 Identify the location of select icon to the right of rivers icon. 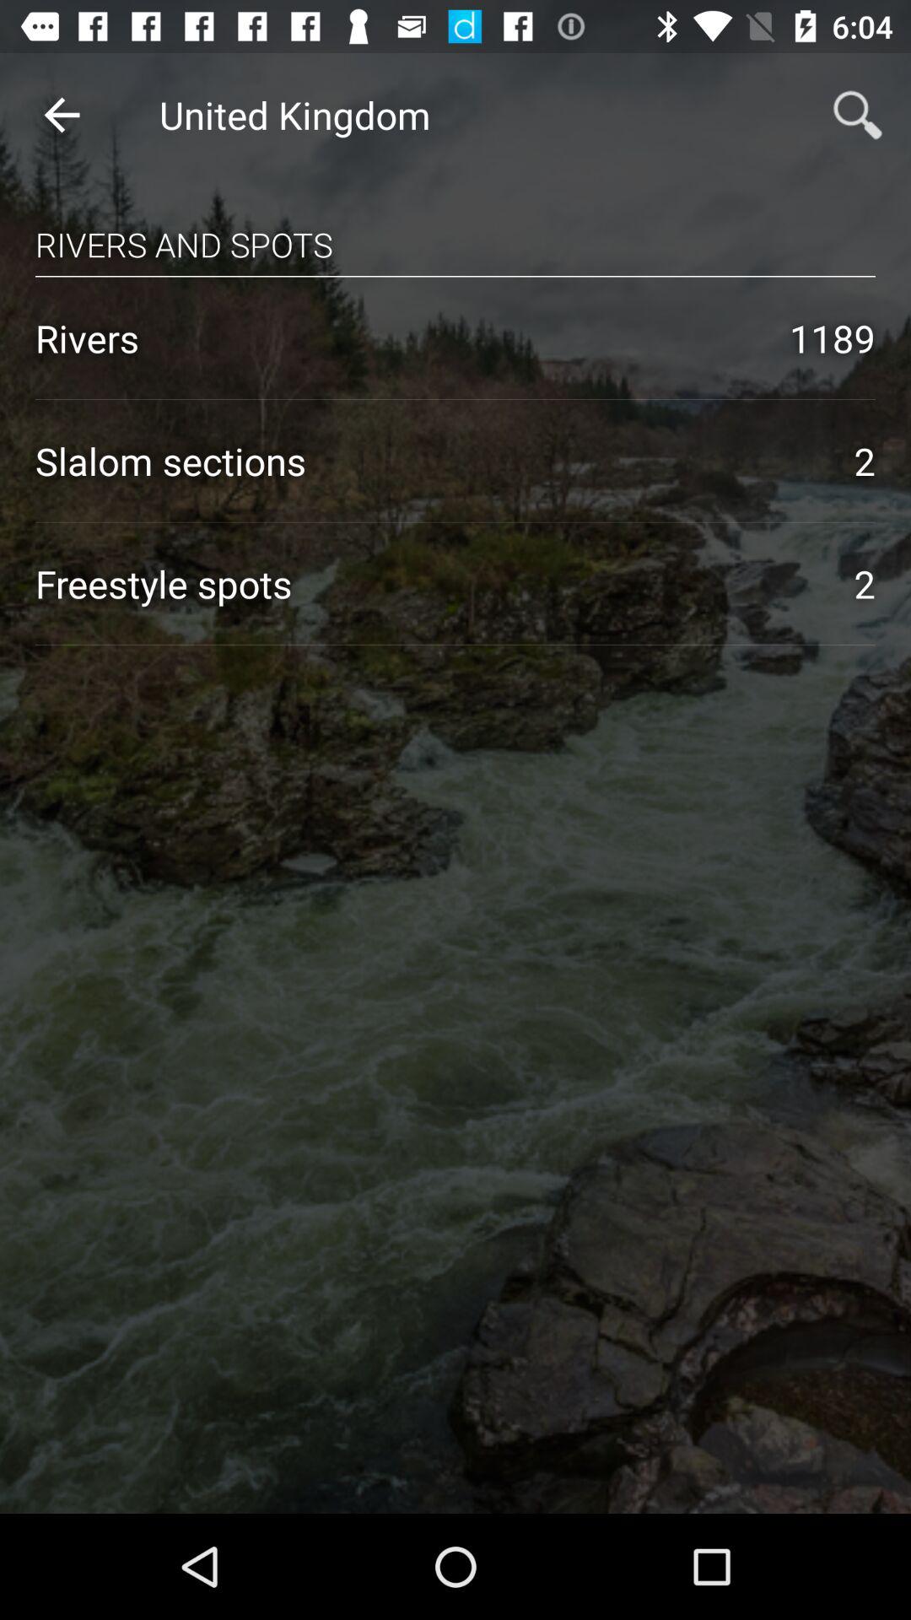
(833, 337).